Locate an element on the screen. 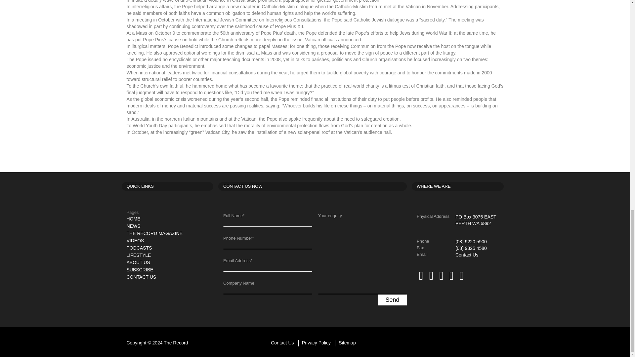 This screenshot has height=357, width=635. Our Facebook page is located at coordinates (421, 276).